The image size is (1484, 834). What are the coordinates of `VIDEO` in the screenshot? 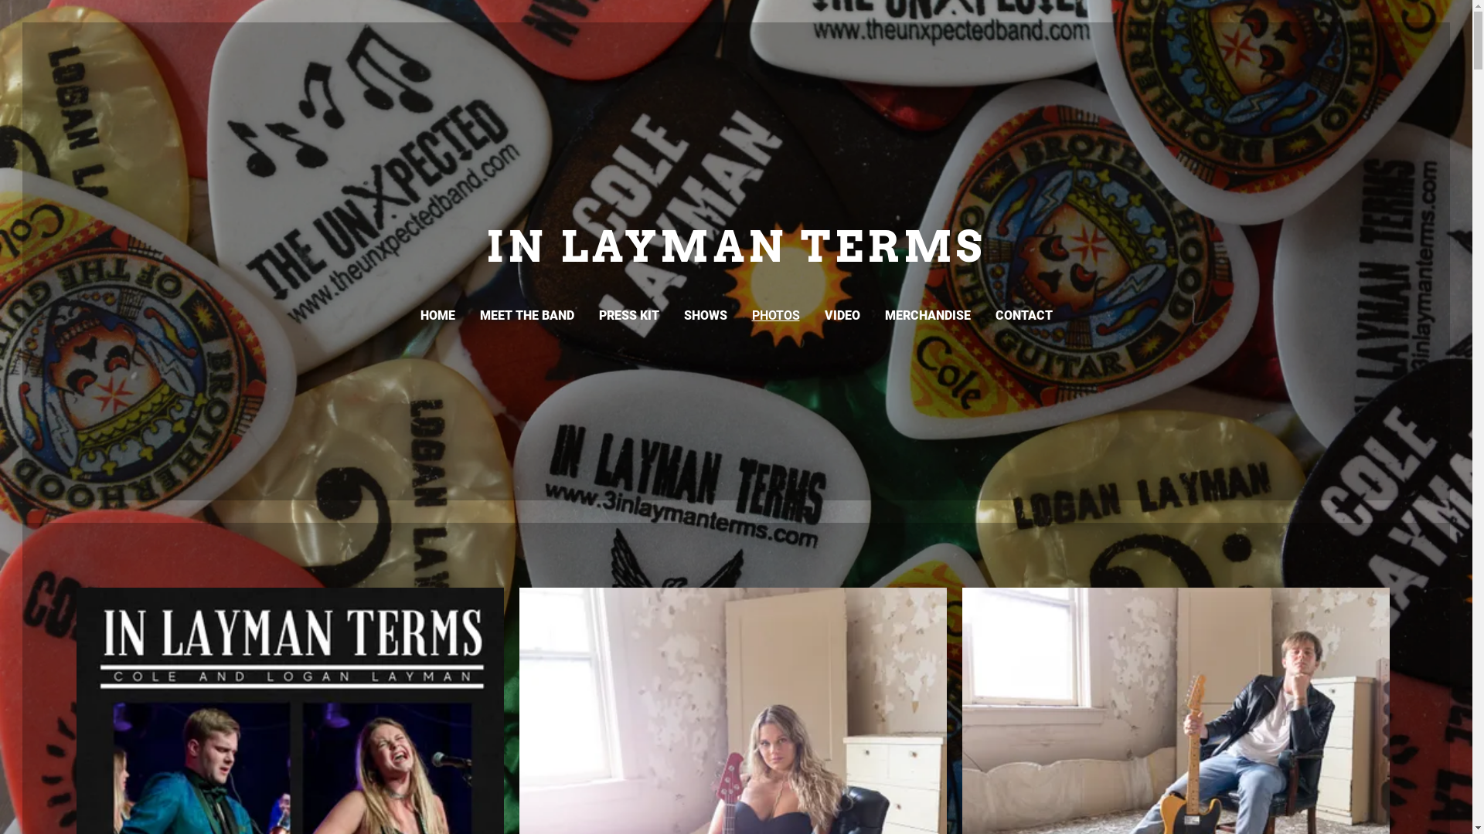 It's located at (842, 316).